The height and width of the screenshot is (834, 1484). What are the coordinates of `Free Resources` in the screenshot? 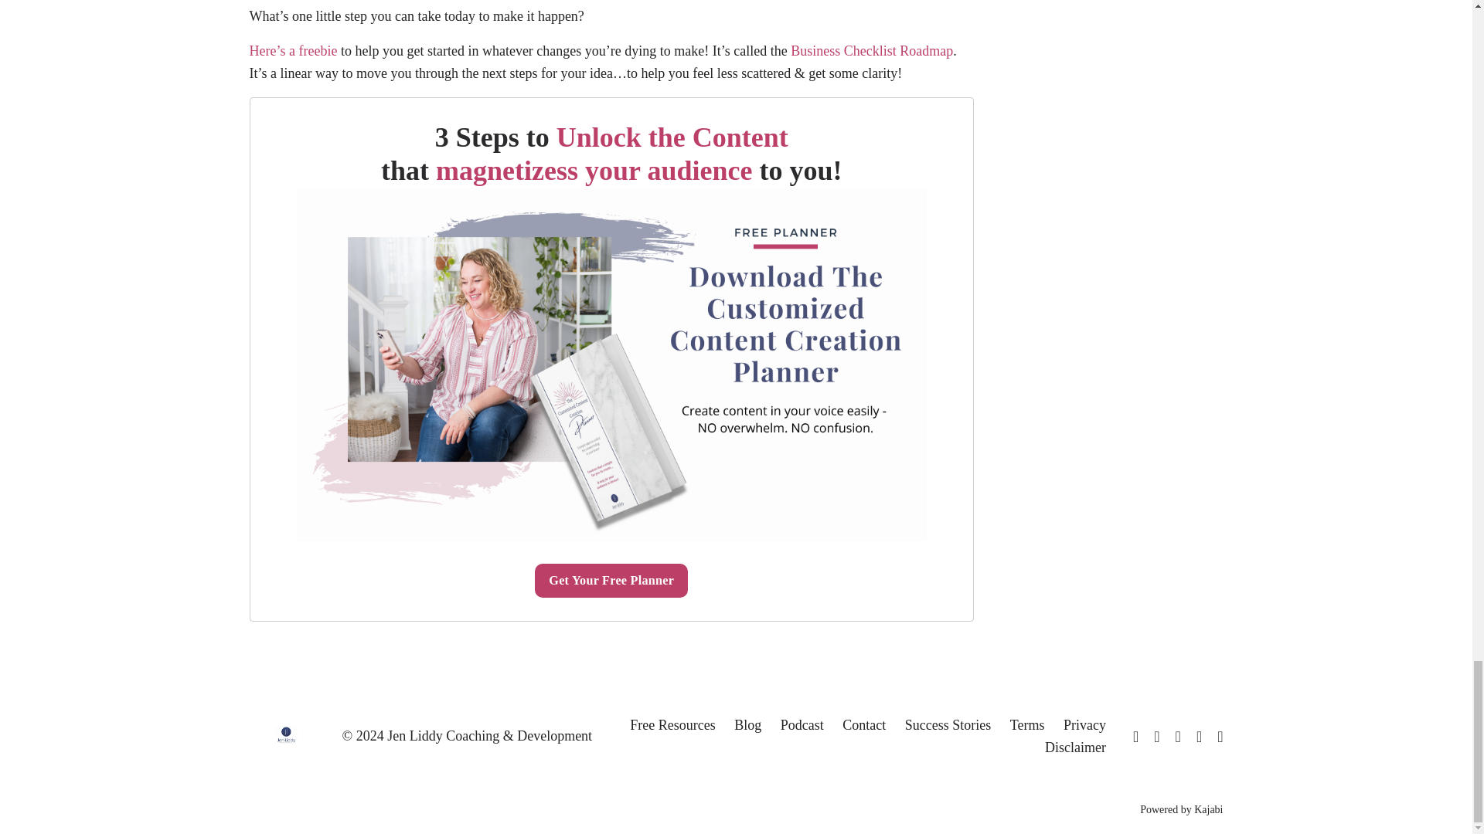 It's located at (672, 724).